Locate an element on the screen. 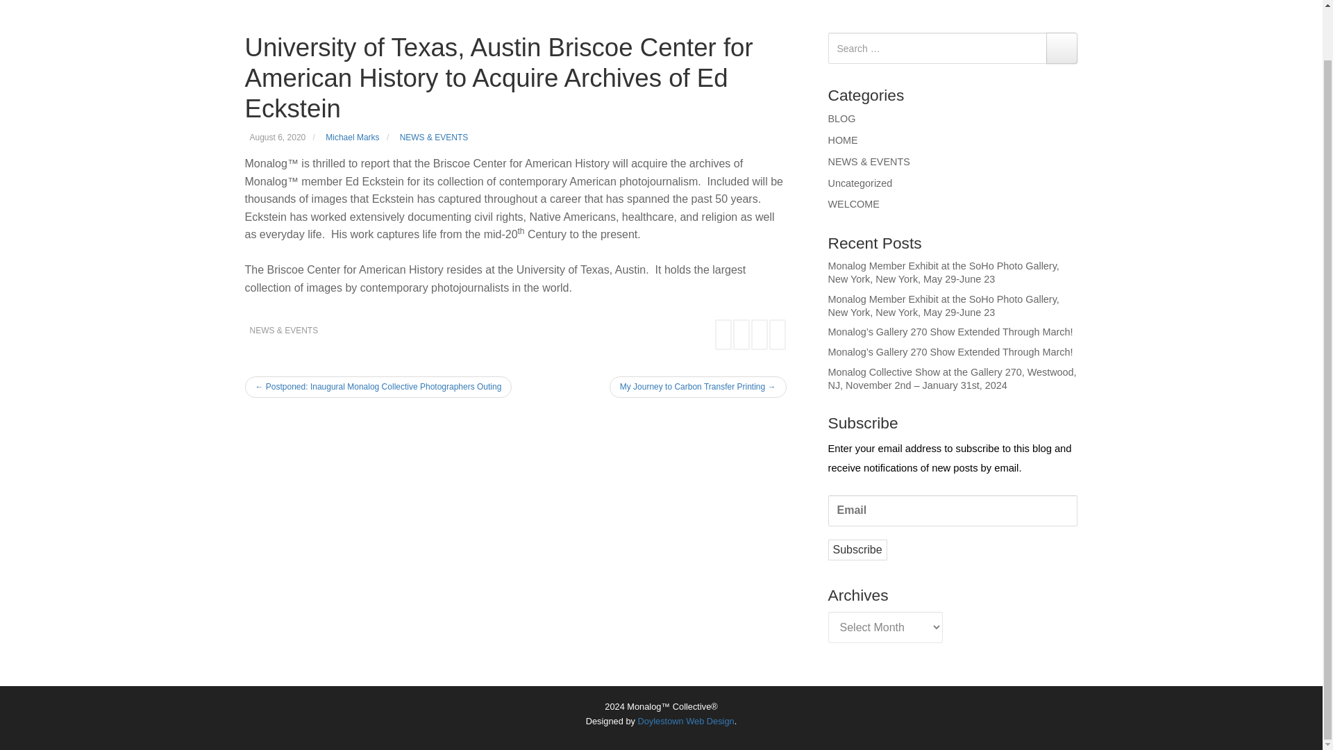  HOME is located at coordinates (842, 140).